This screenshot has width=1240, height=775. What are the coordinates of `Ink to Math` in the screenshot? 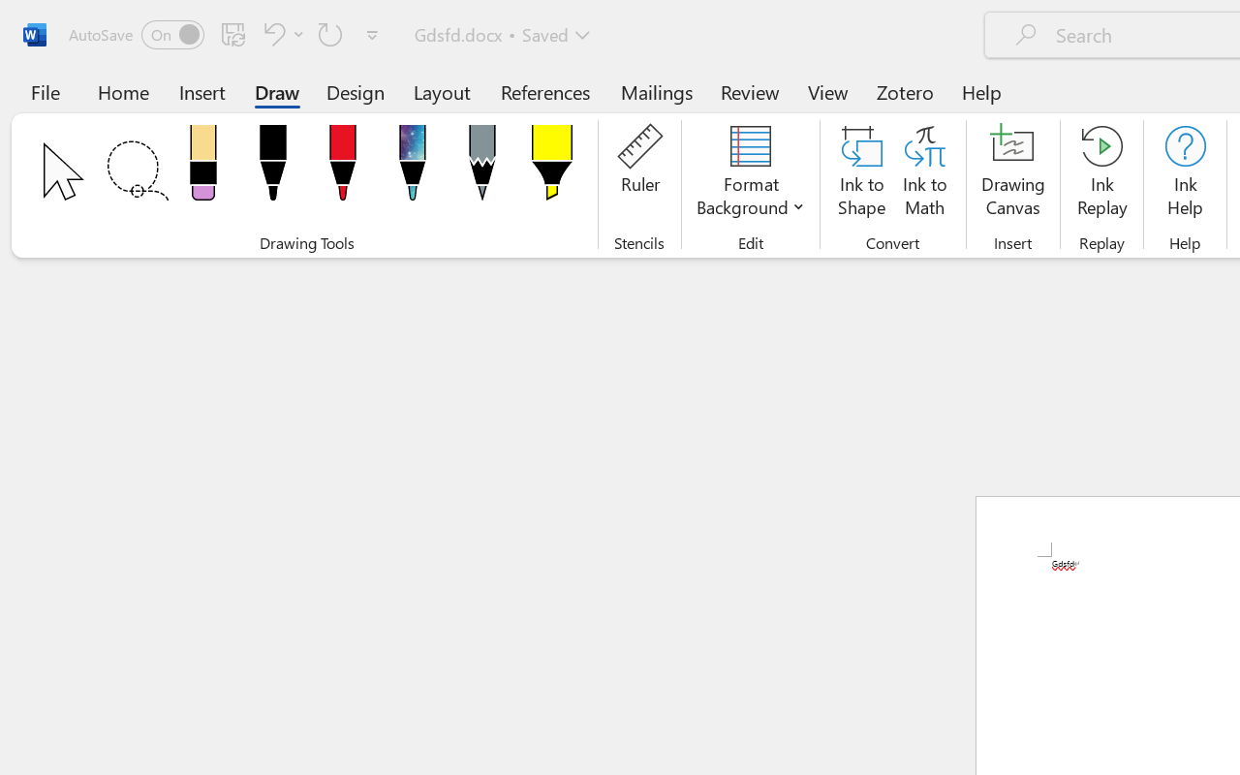 It's located at (924, 174).